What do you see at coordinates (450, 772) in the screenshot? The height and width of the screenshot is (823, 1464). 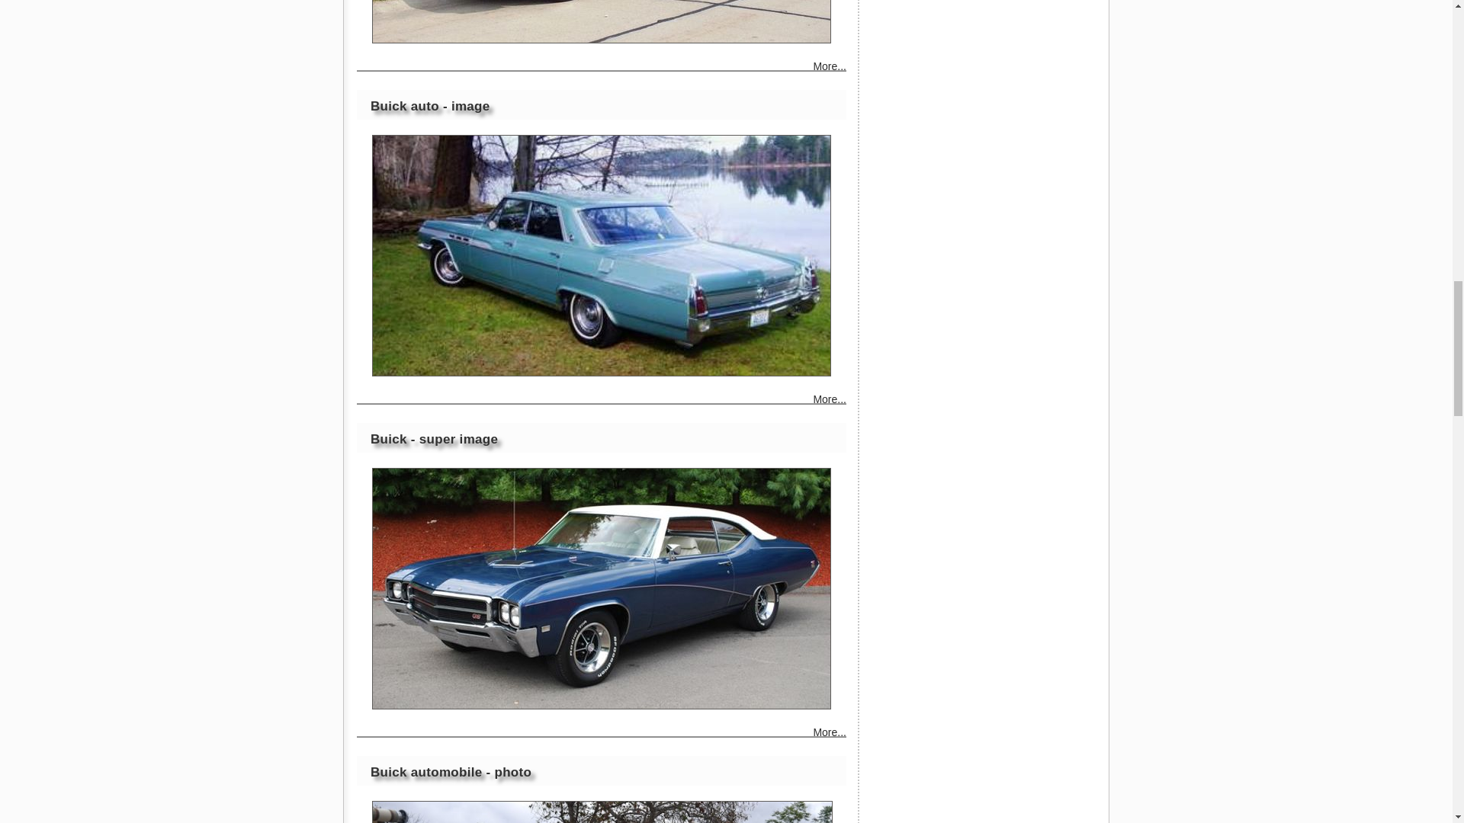 I see `Buick automobile - photo` at bounding box center [450, 772].